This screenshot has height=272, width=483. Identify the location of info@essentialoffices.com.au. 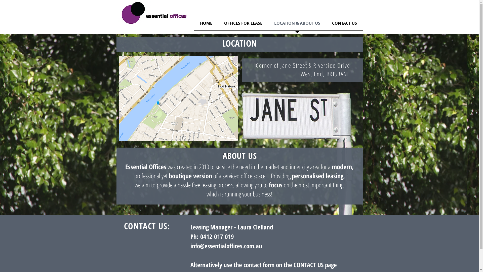
(226, 246).